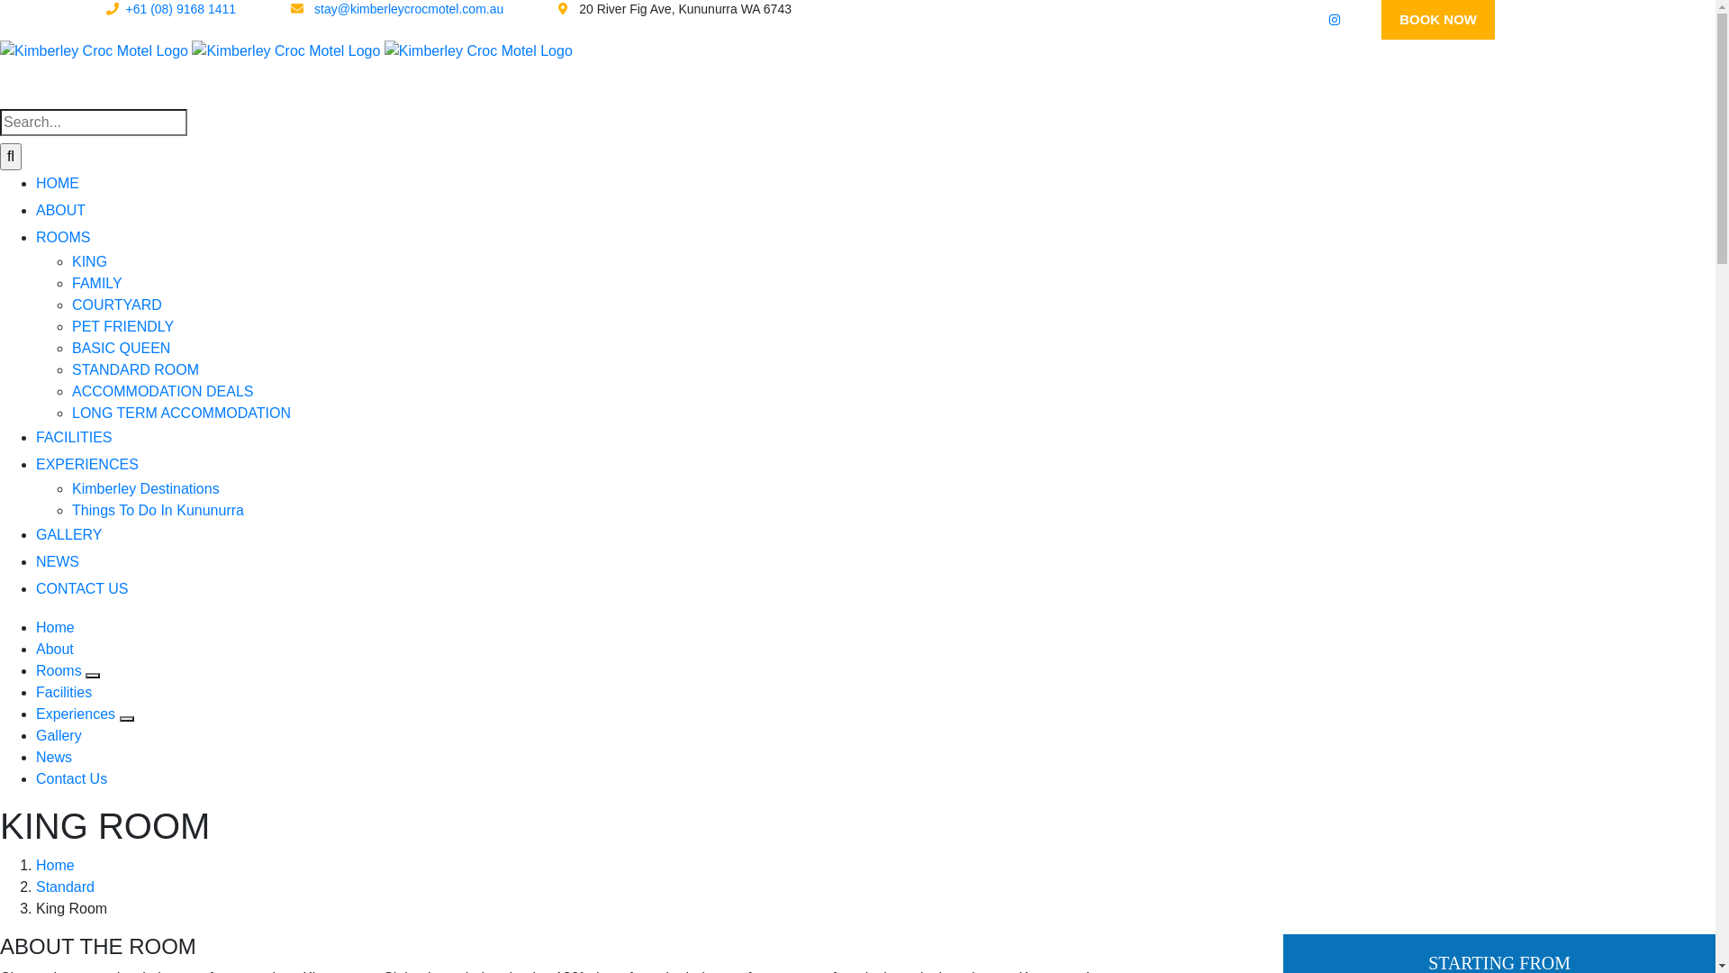  Describe the element at coordinates (122, 326) in the screenshot. I see `PET FRIENDLY` at that location.